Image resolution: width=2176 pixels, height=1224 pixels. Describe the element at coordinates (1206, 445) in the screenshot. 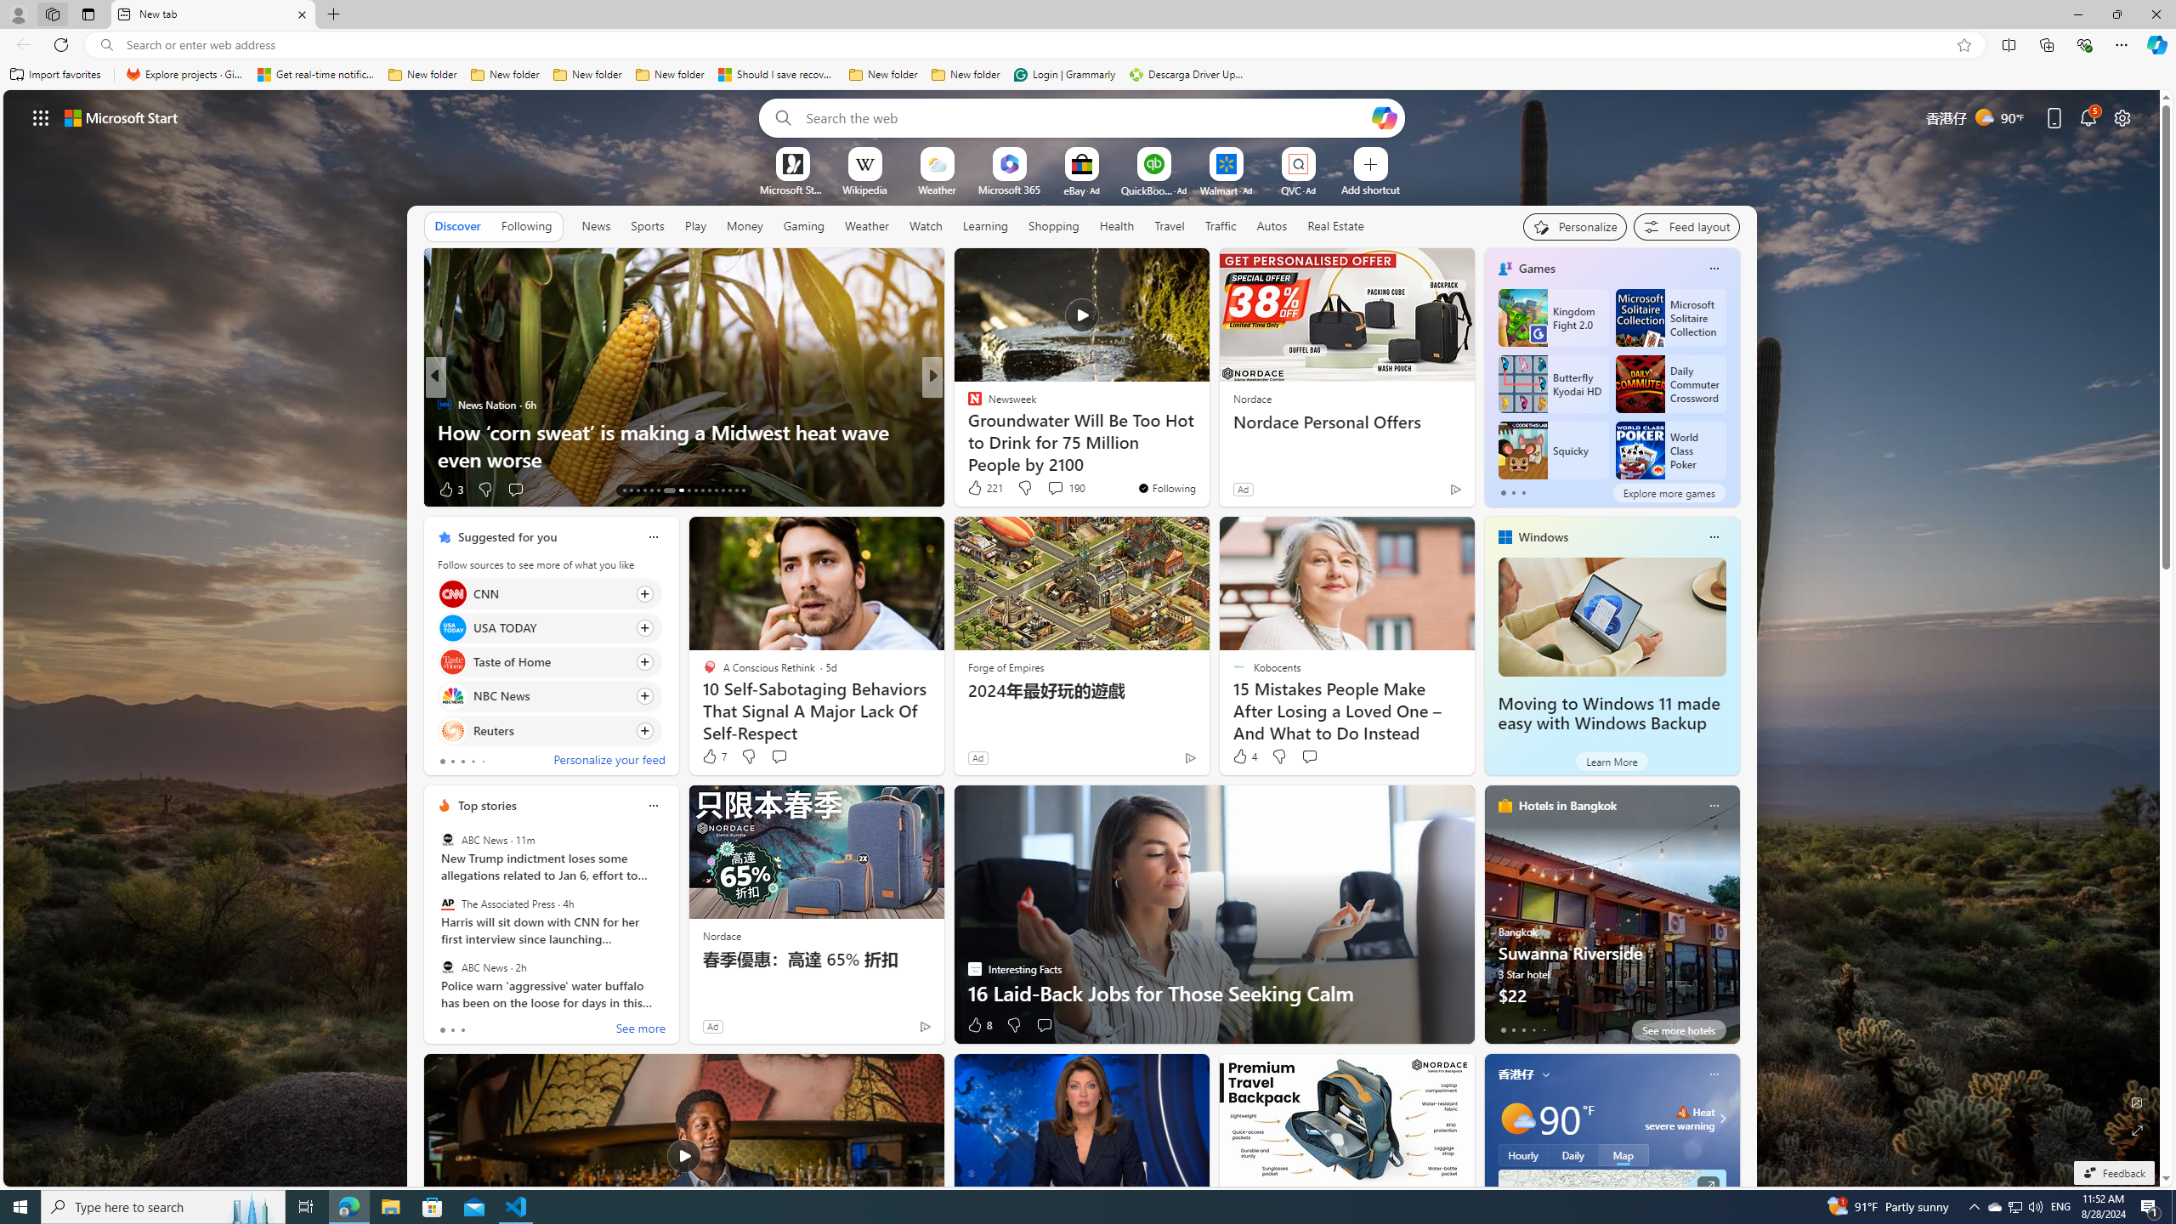

I see `15 Things You Must NOT Do if You Want People to Respect You` at that location.